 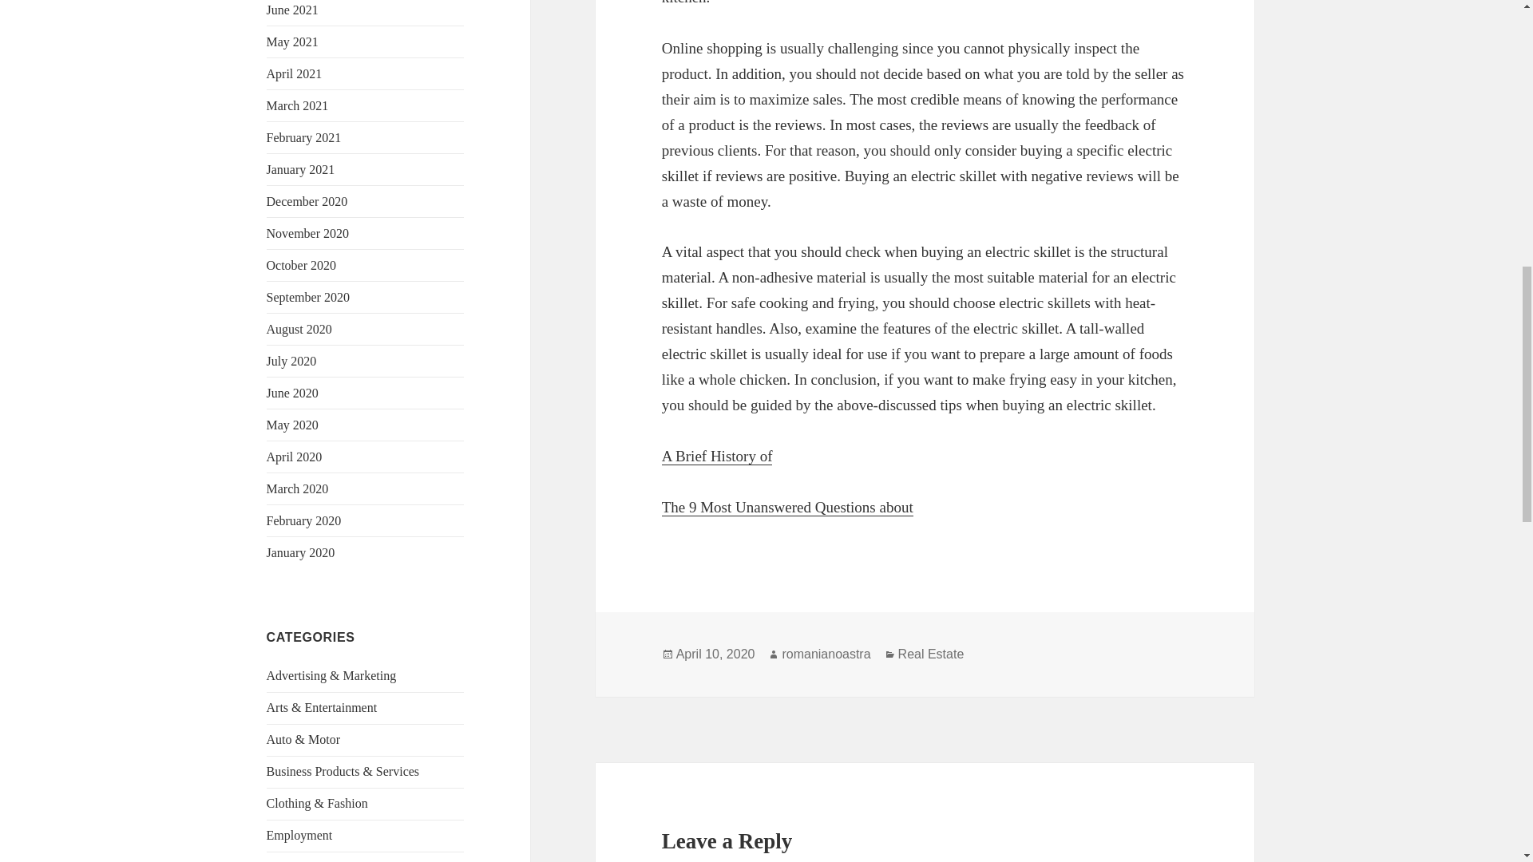 What do you see at coordinates (302, 265) in the screenshot?
I see `October 2020` at bounding box center [302, 265].